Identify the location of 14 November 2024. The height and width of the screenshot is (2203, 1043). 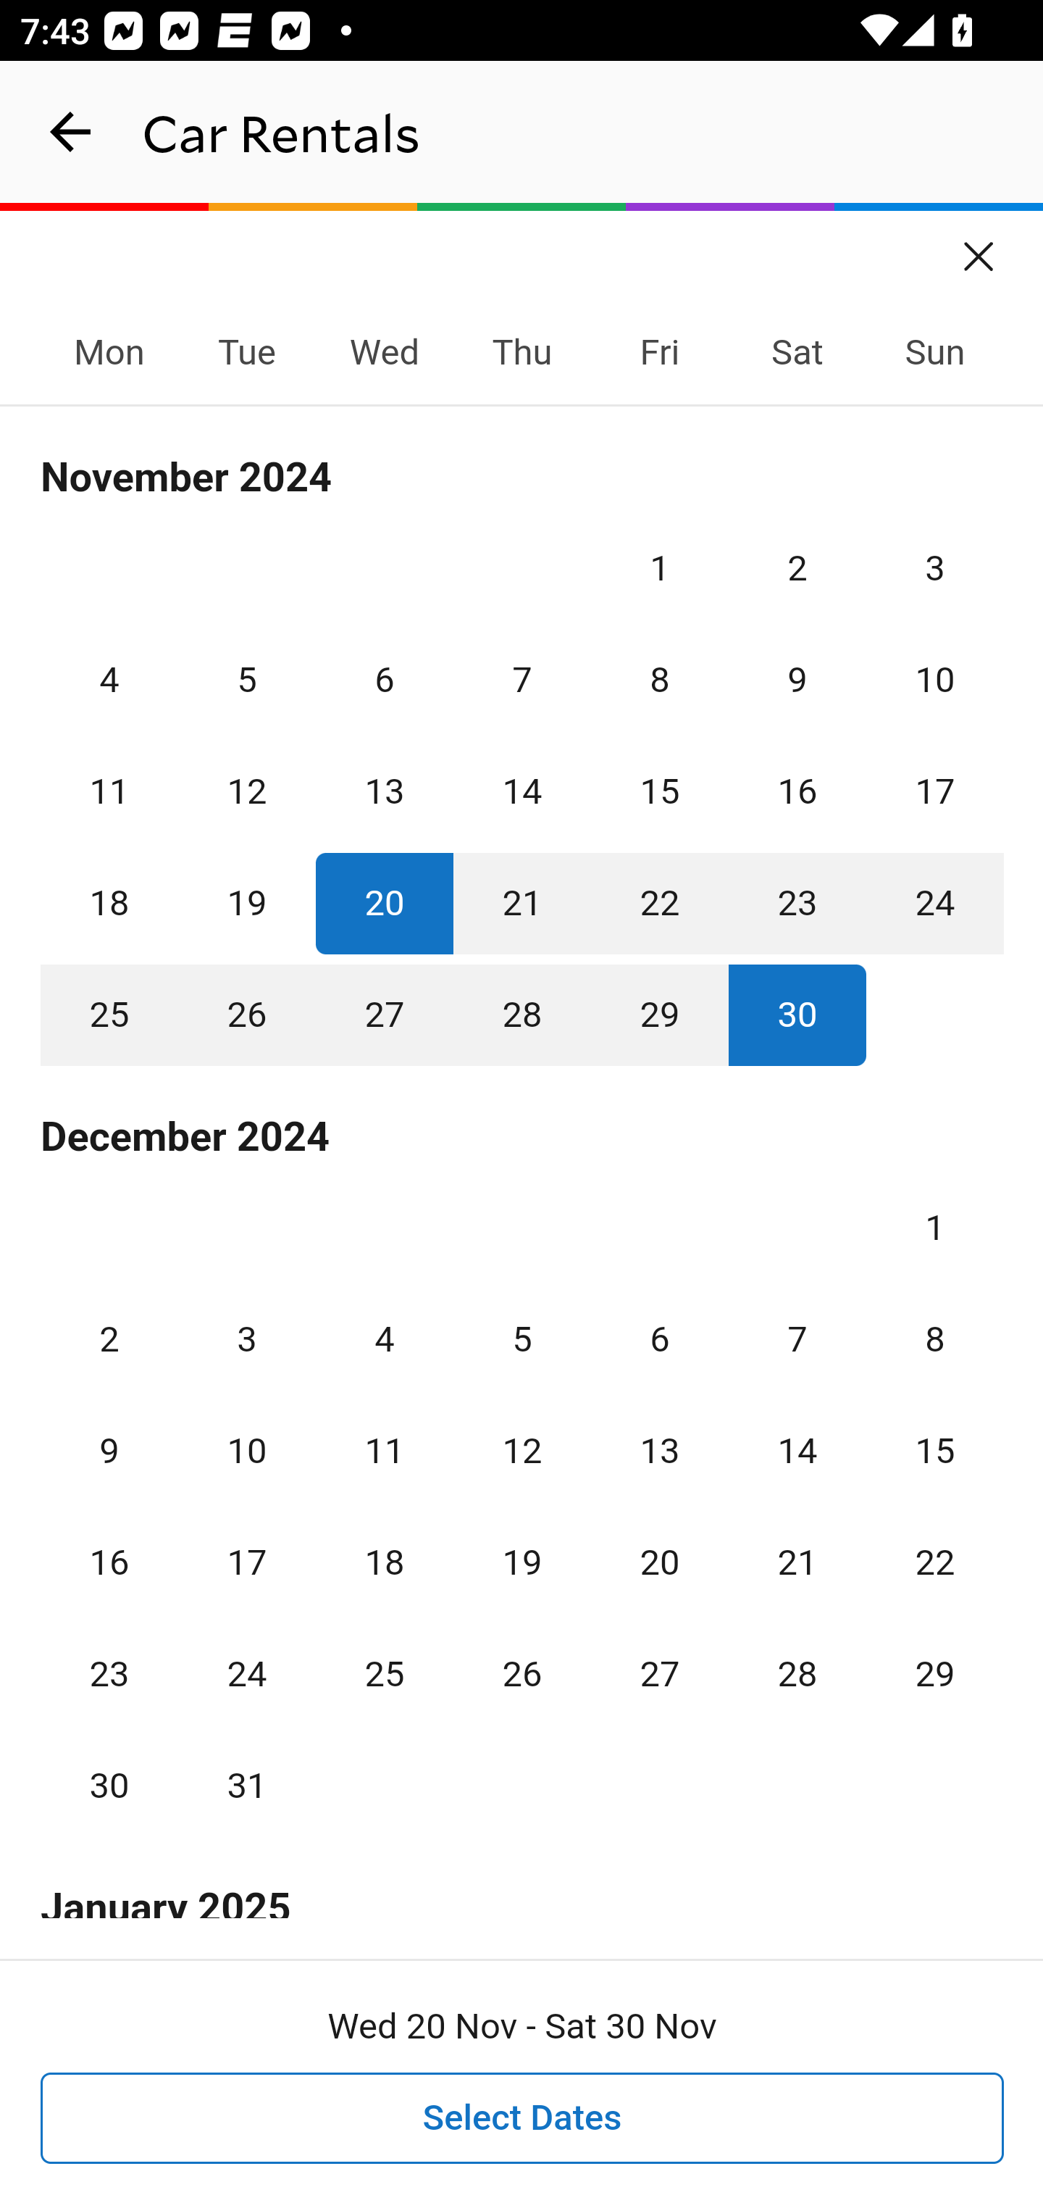
(522, 791).